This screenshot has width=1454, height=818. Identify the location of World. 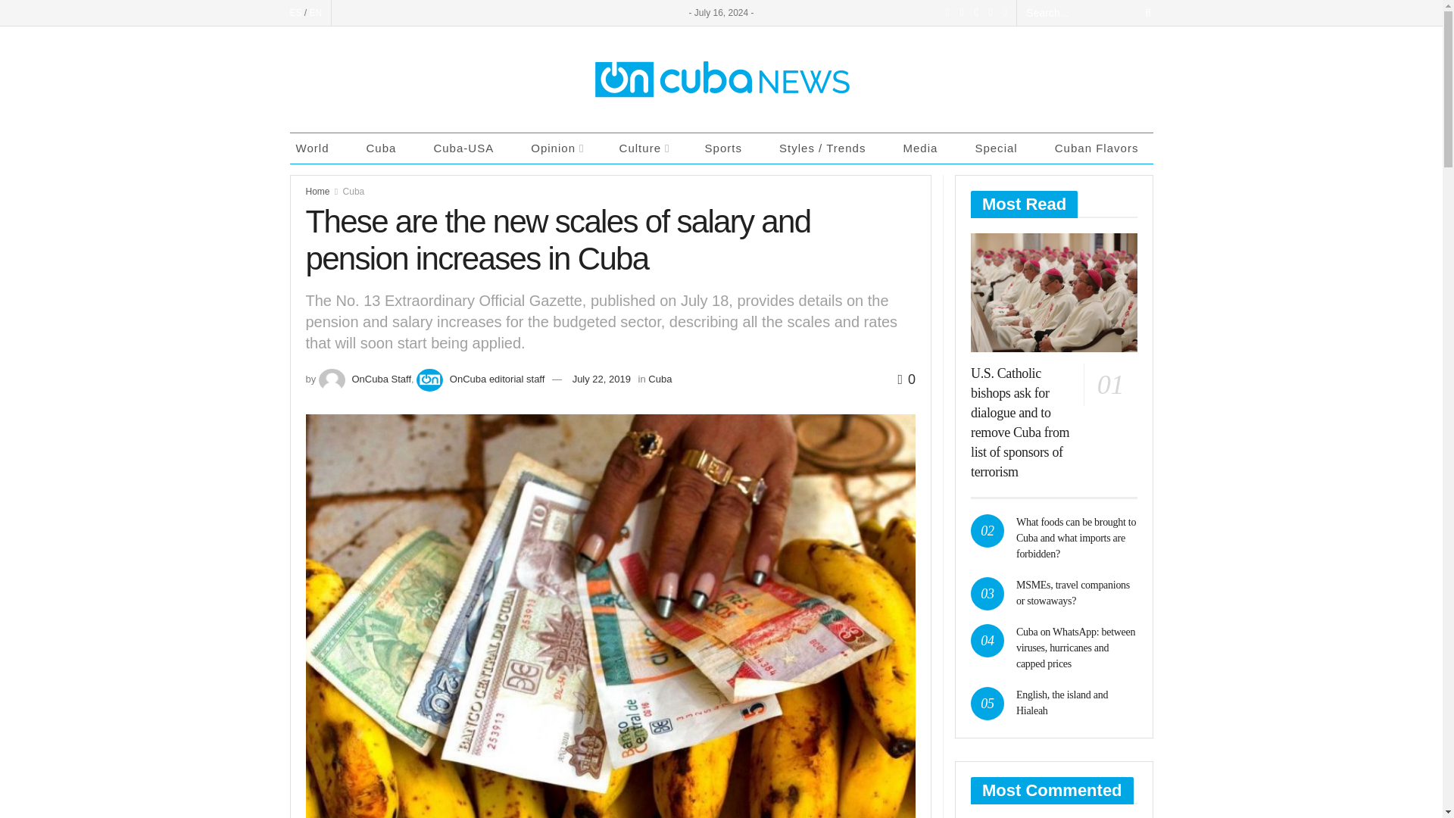
(317, 148).